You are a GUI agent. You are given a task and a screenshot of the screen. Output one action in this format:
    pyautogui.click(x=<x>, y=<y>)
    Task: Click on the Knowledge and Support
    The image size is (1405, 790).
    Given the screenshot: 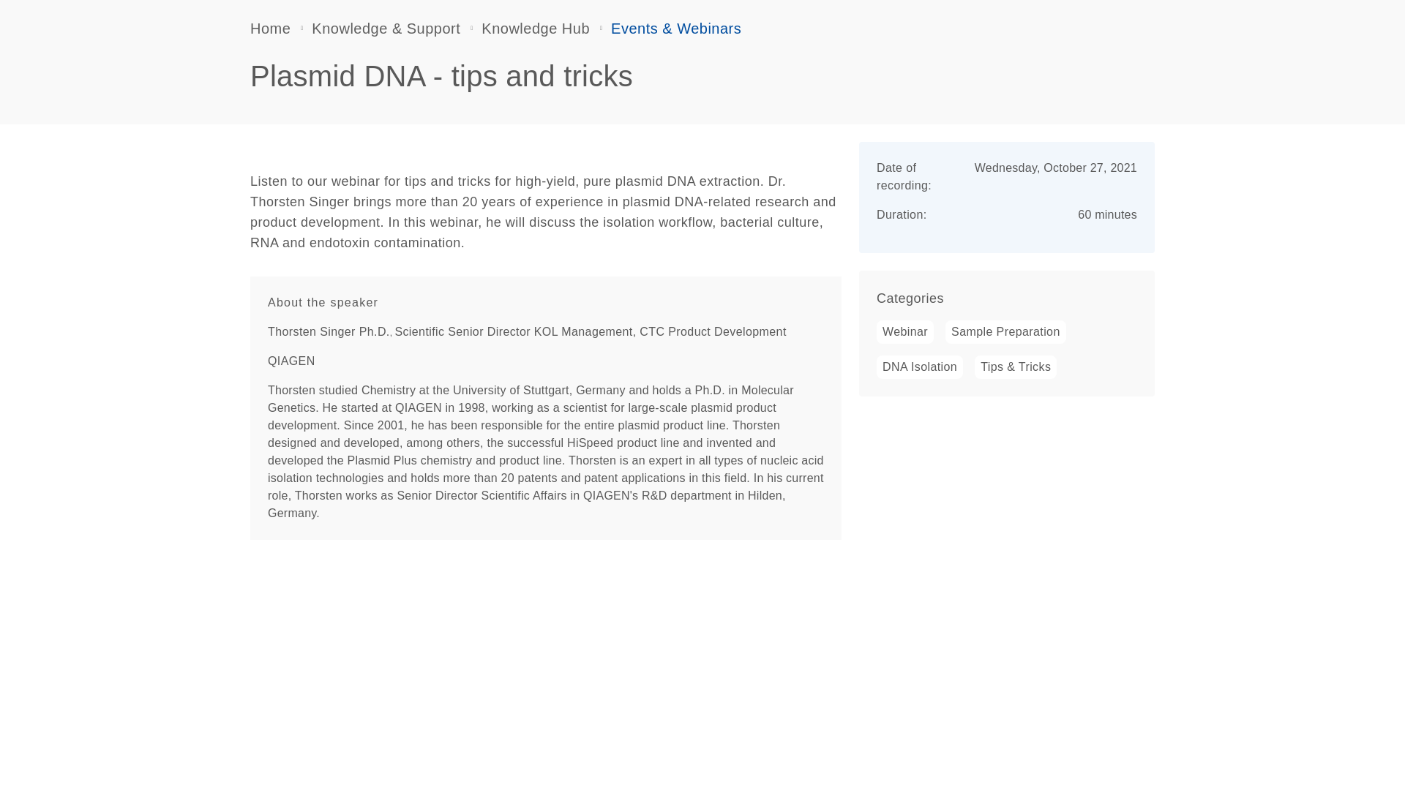 What is the action you would take?
    pyautogui.click(x=386, y=28)
    